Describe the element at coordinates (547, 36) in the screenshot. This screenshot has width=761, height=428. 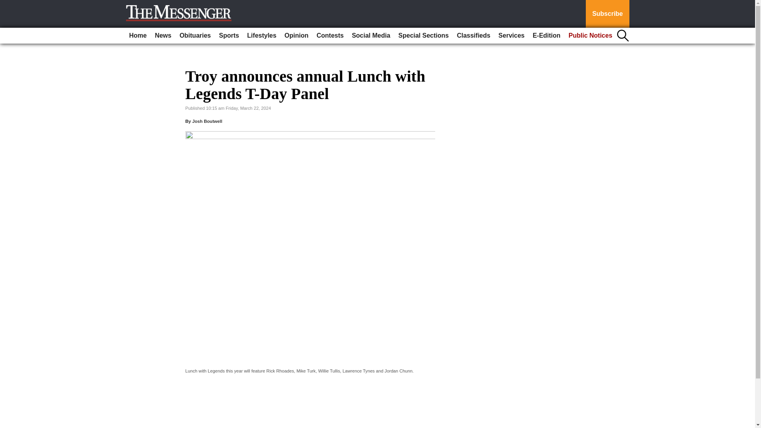
I see `E-Edition` at that location.